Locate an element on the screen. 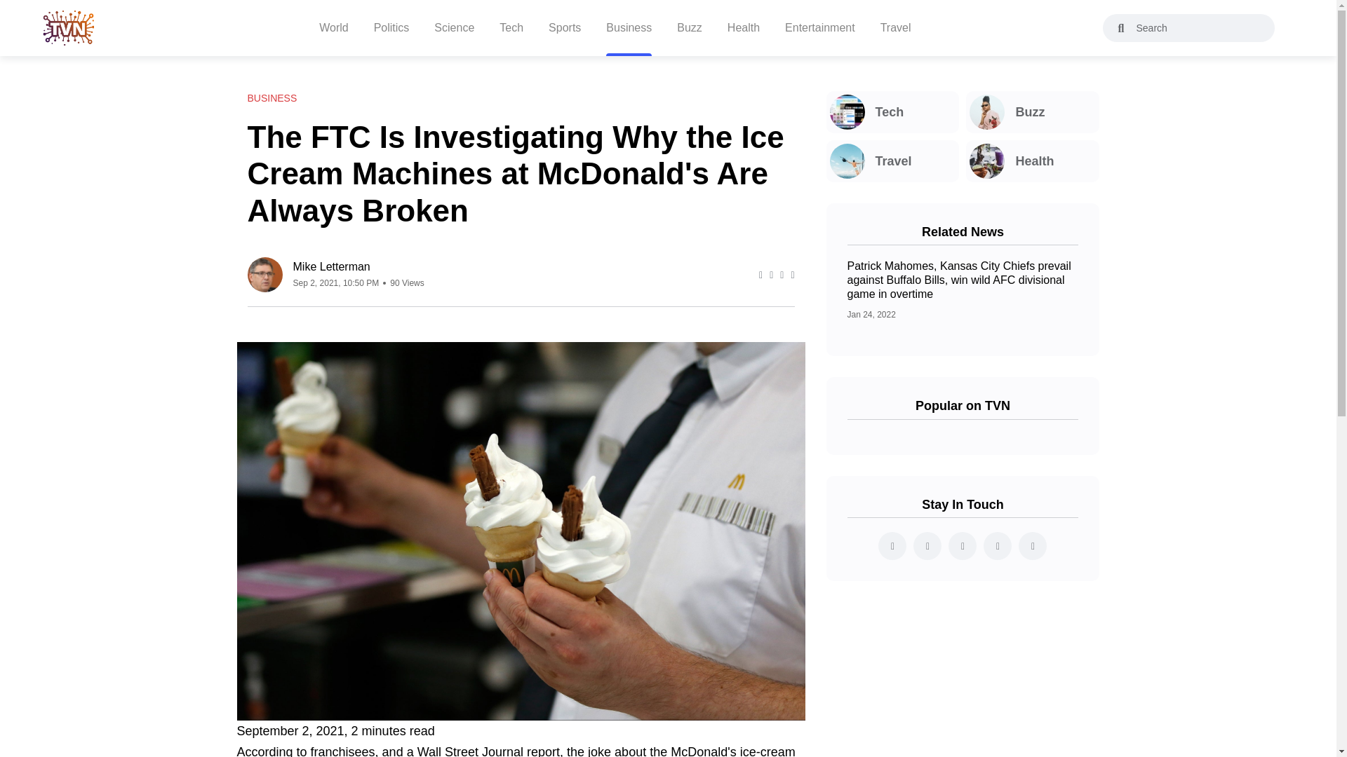 The width and height of the screenshot is (1347, 757). Tech is located at coordinates (892, 112).